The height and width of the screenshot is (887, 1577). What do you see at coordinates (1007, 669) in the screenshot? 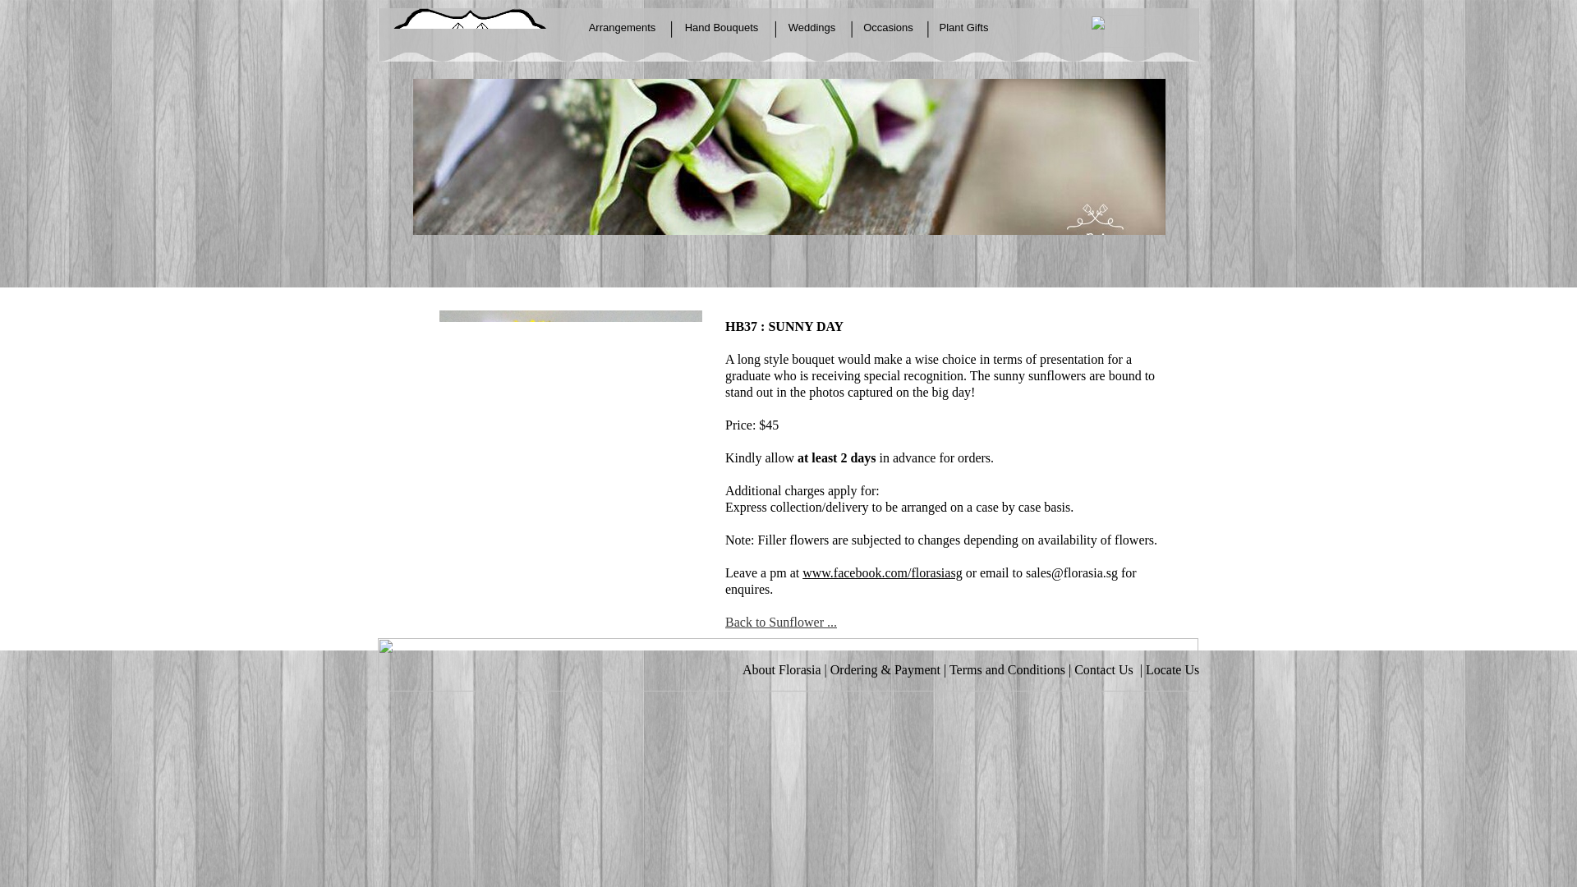
I see `Terms and Conditions` at bounding box center [1007, 669].